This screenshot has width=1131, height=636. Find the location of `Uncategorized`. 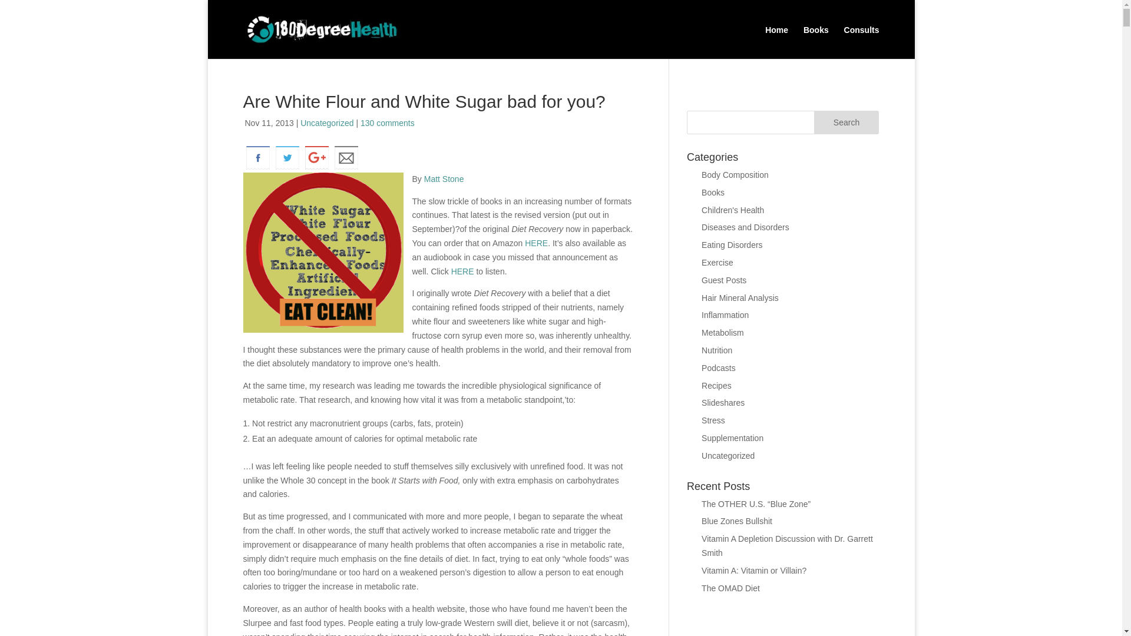

Uncategorized is located at coordinates (326, 122).